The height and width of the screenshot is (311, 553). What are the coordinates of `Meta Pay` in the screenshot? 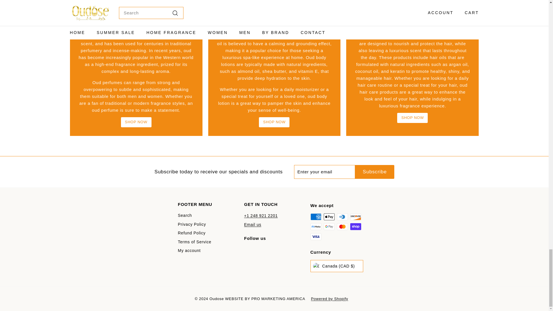 It's located at (316, 227).